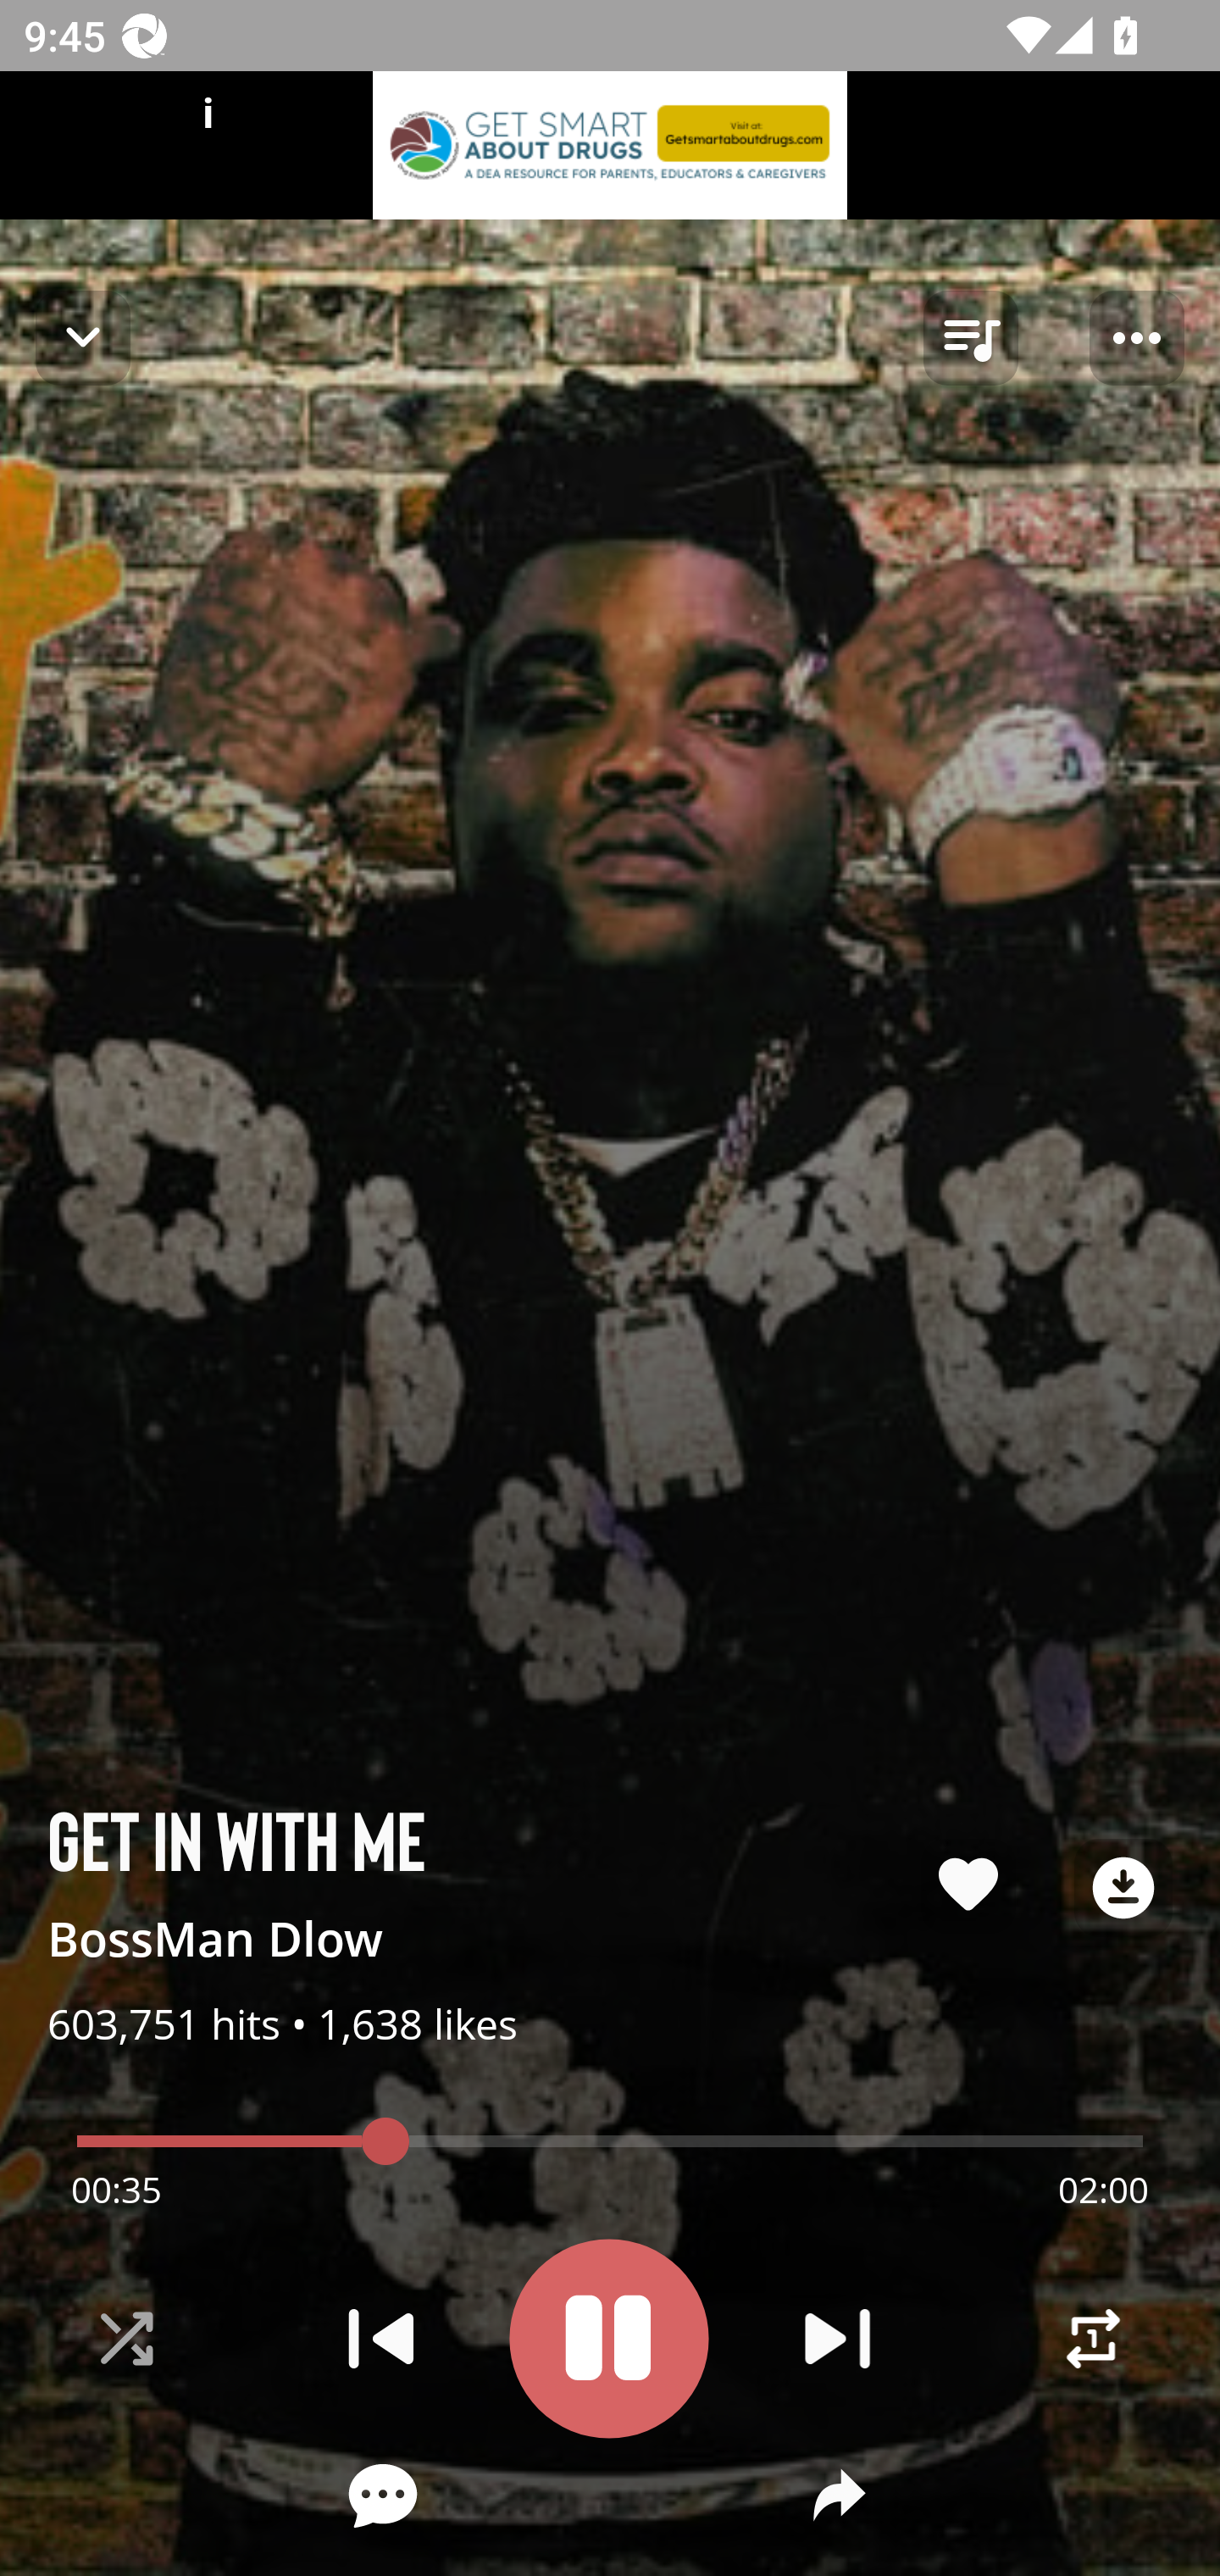 The image size is (1220, 2576). I want to click on Player options, so click(1137, 339).